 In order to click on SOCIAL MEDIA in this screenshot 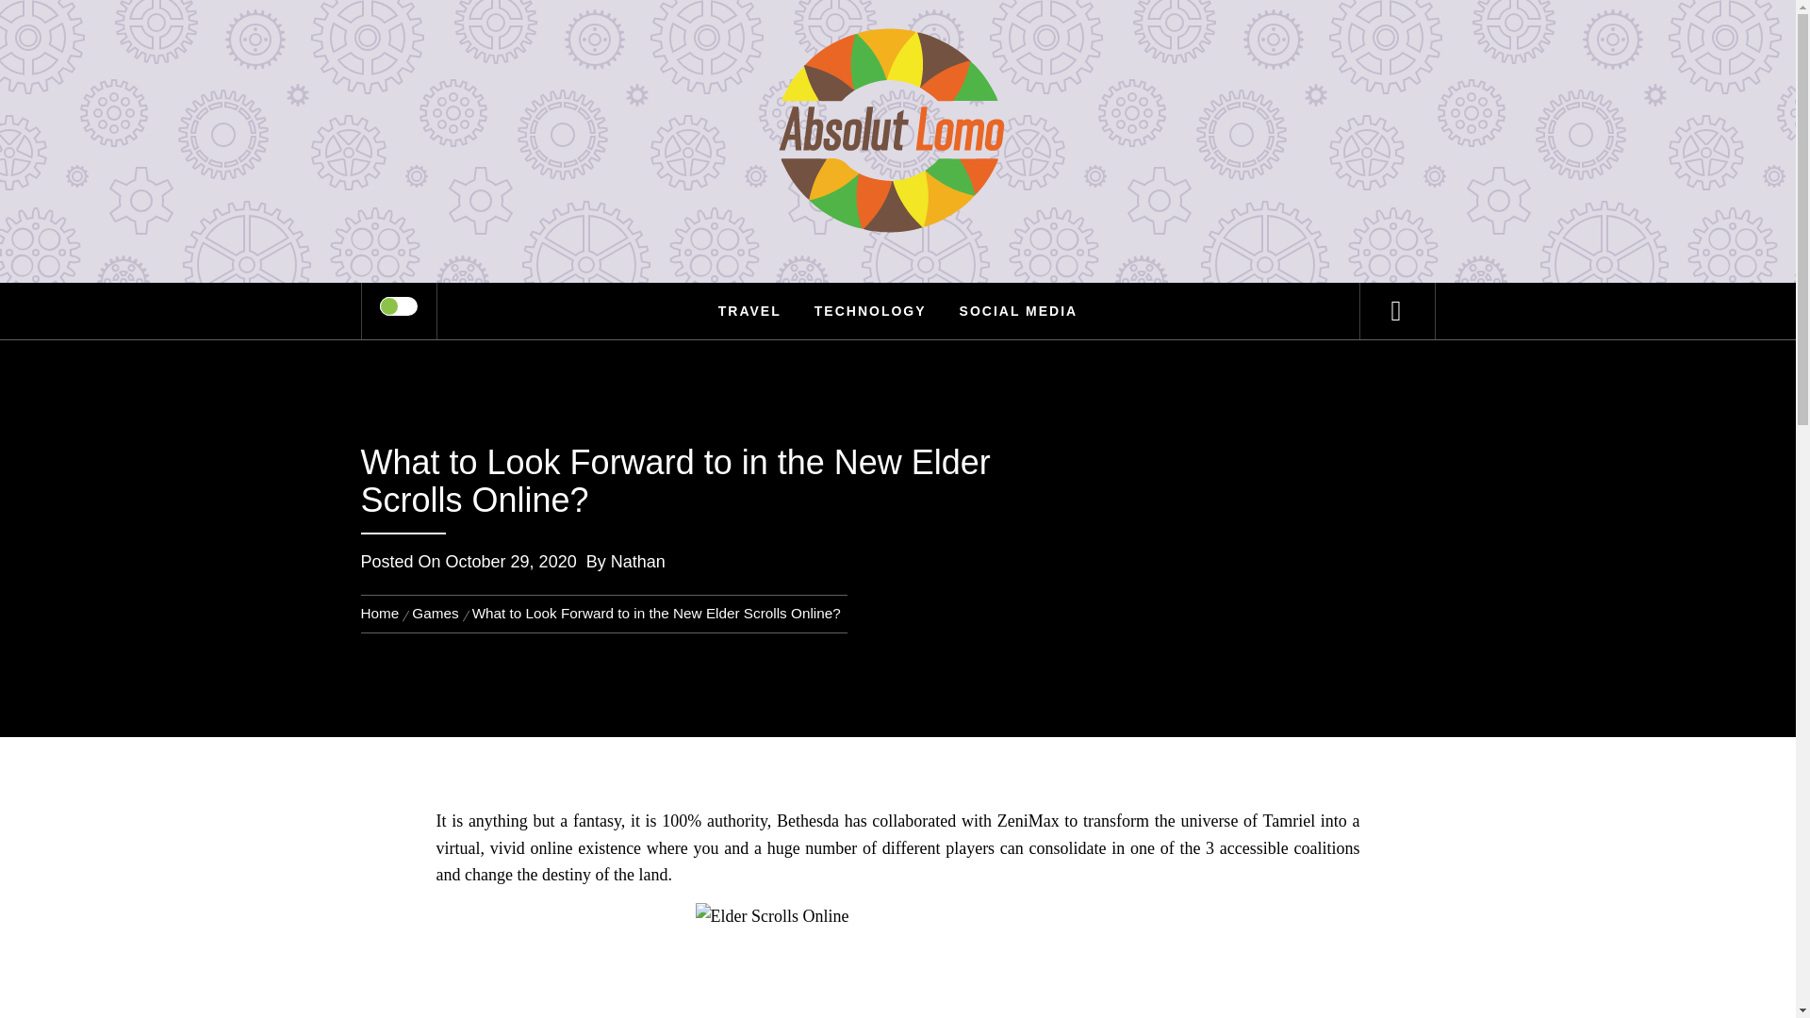, I will do `click(1018, 311)`.